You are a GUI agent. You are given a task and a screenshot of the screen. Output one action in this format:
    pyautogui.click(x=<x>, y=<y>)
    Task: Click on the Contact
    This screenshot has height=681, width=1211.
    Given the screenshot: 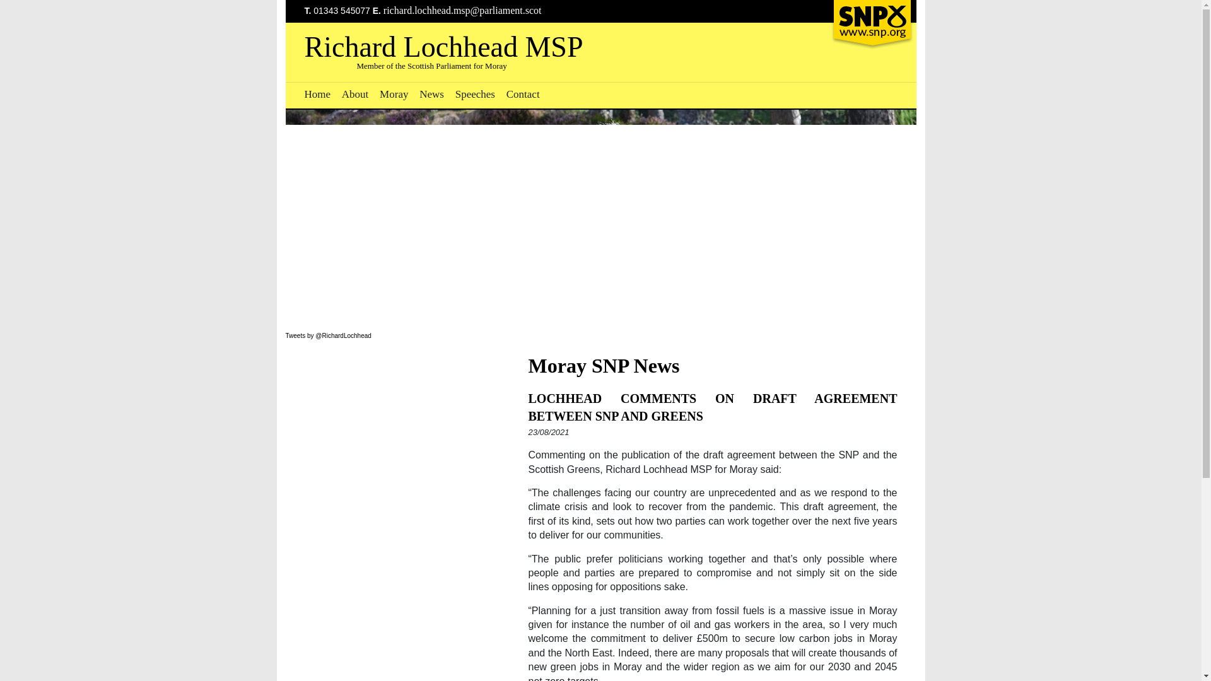 What is the action you would take?
    pyautogui.click(x=523, y=94)
    